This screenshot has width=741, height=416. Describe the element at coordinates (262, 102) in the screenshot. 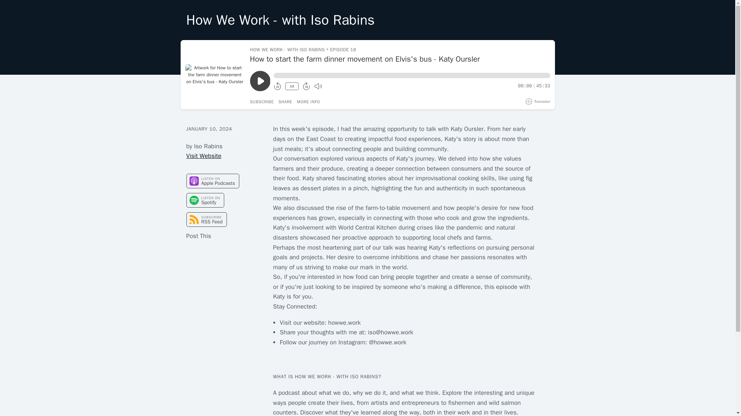

I see `SUBSCRIBE` at that location.